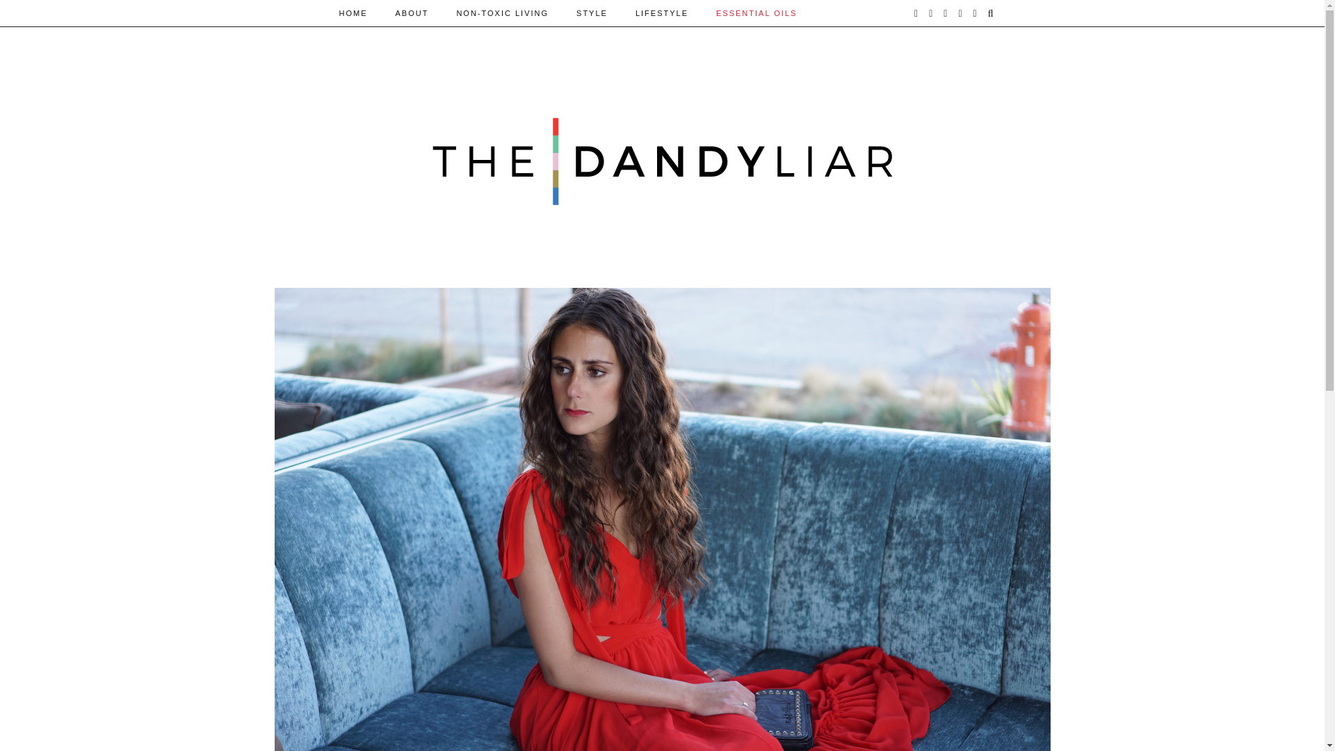  Describe the element at coordinates (353, 13) in the screenshot. I see `HOME` at that location.